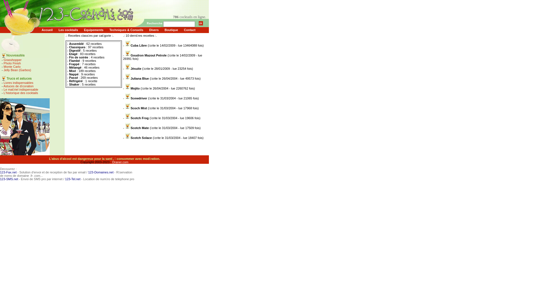 This screenshot has height=305, width=542. What do you see at coordinates (9, 179) in the screenshot?
I see `123-SMS.net` at bounding box center [9, 179].